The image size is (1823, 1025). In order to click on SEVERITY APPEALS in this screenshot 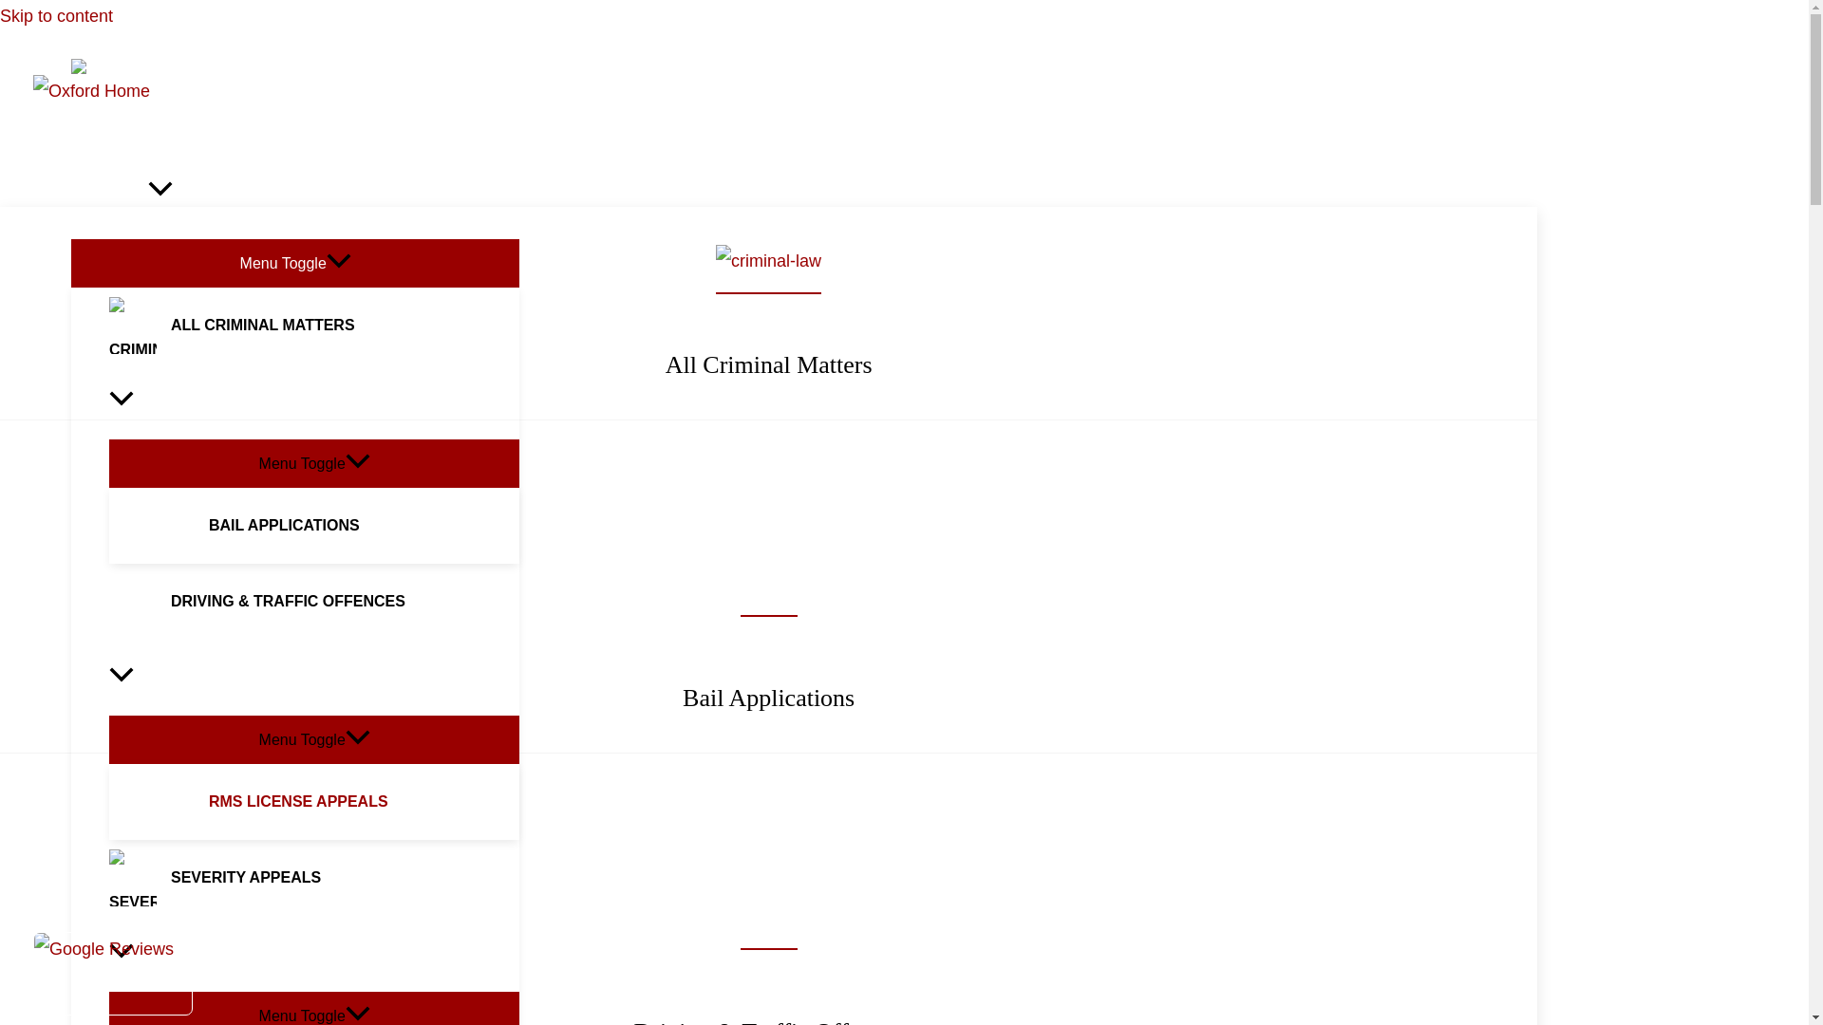, I will do `click(314, 915)`.